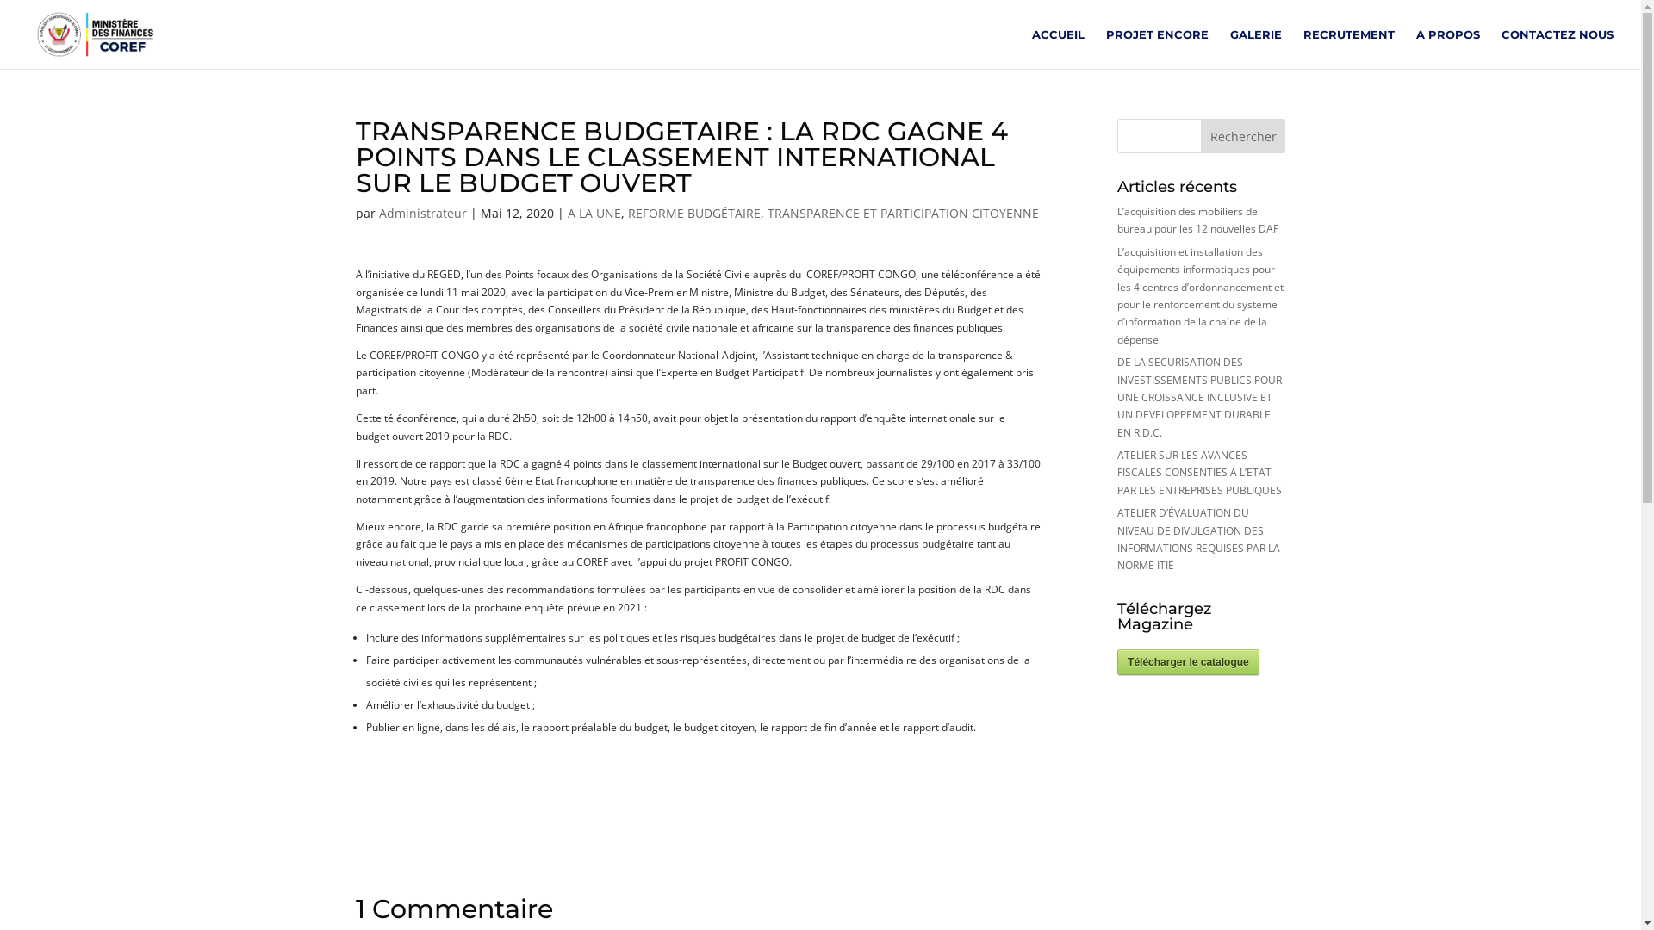 The width and height of the screenshot is (1654, 930). I want to click on CONTACTEZ NOUS, so click(1558, 48).